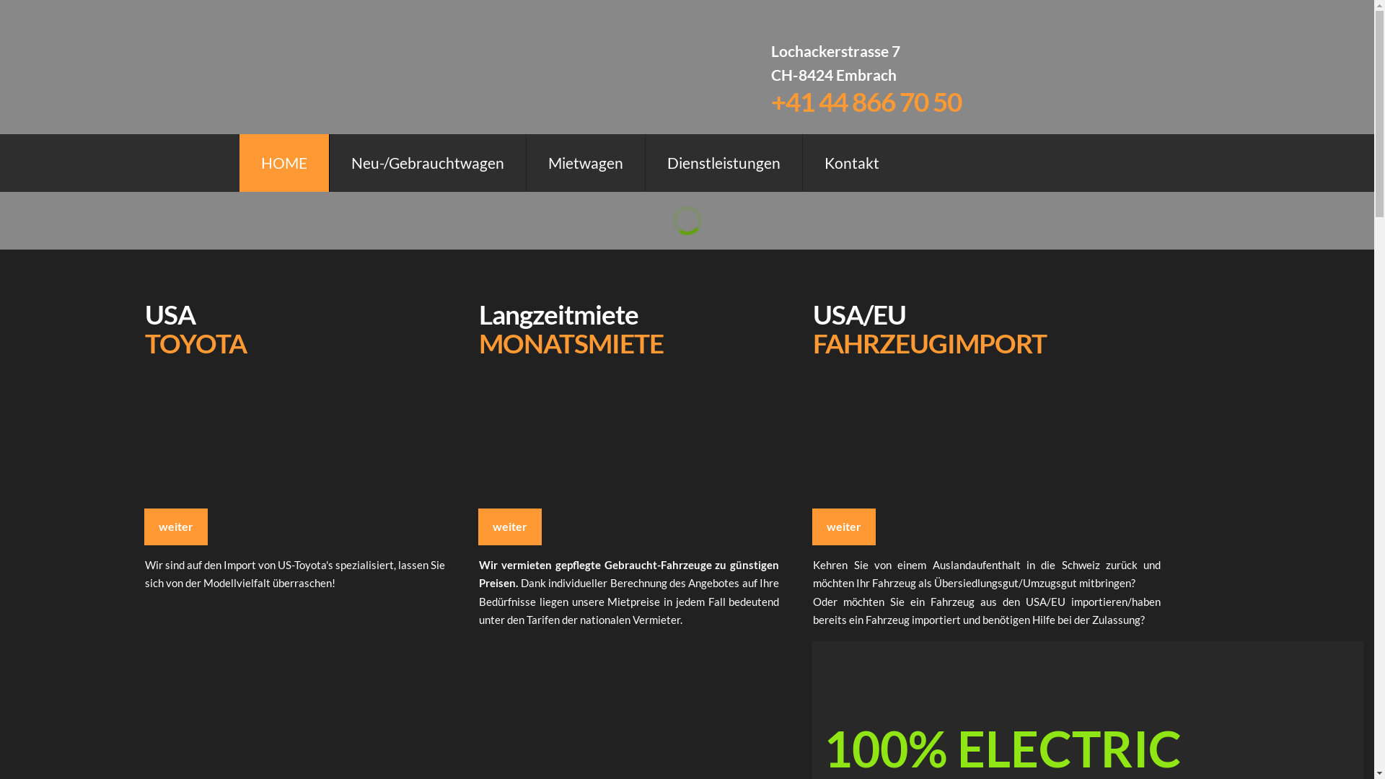 The height and width of the screenshot is (779, 1385). Describe the element at coordinates (844, 527) in the screenshot. I see `weiter` at that location.